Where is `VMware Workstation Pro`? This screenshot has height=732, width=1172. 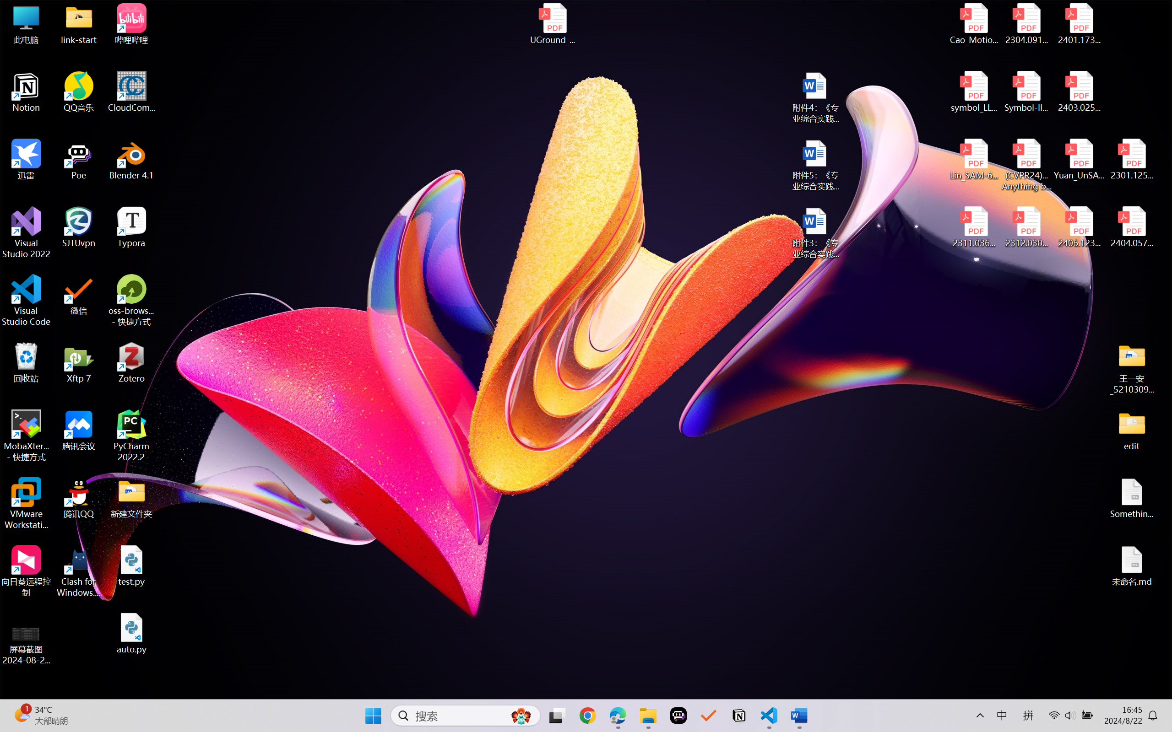 VMware Workstation Pro is located at coordinates (27, 504).